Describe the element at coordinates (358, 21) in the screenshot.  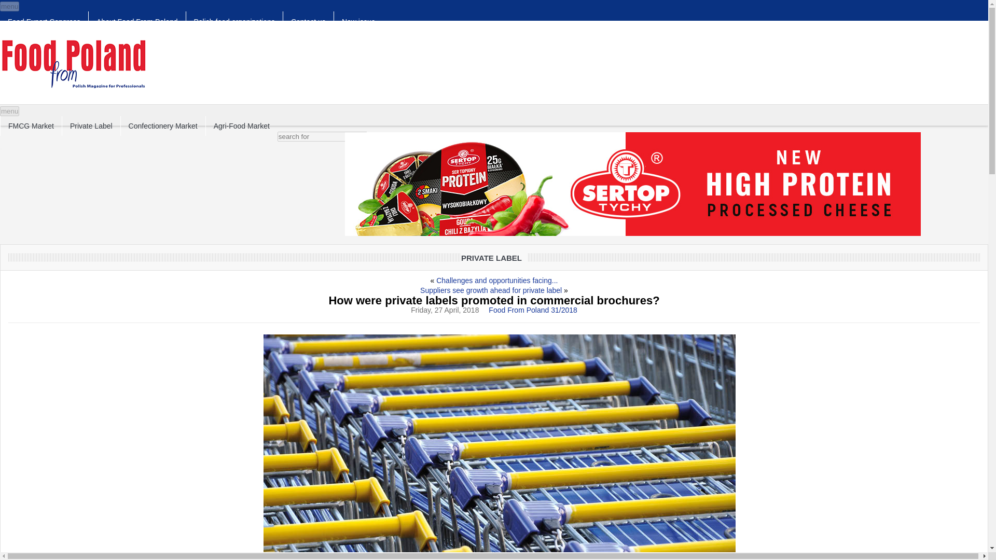
I see `New issue` at that location.